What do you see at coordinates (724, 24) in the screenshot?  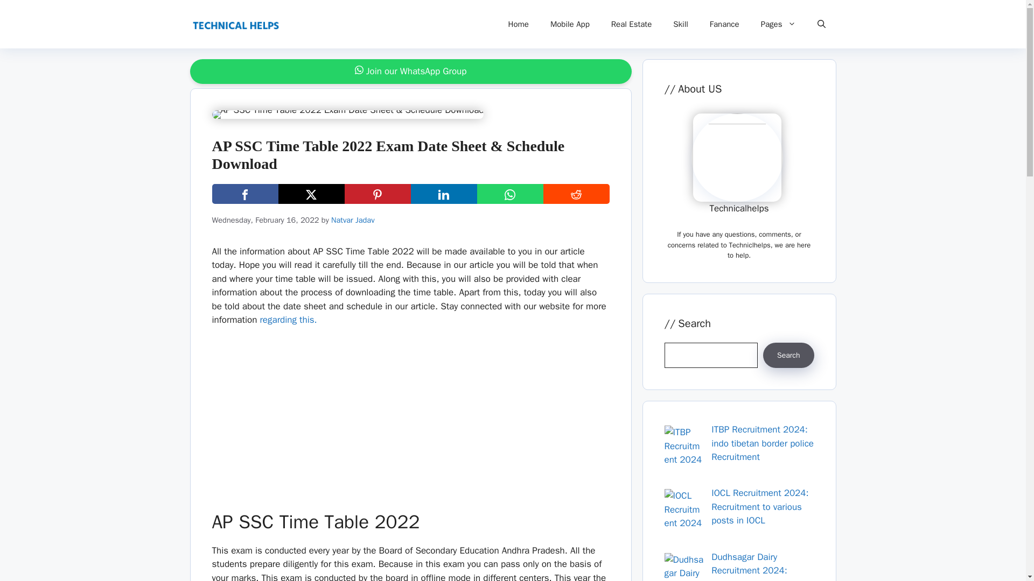 I see `Fanance` at bounding box center [724, 24].